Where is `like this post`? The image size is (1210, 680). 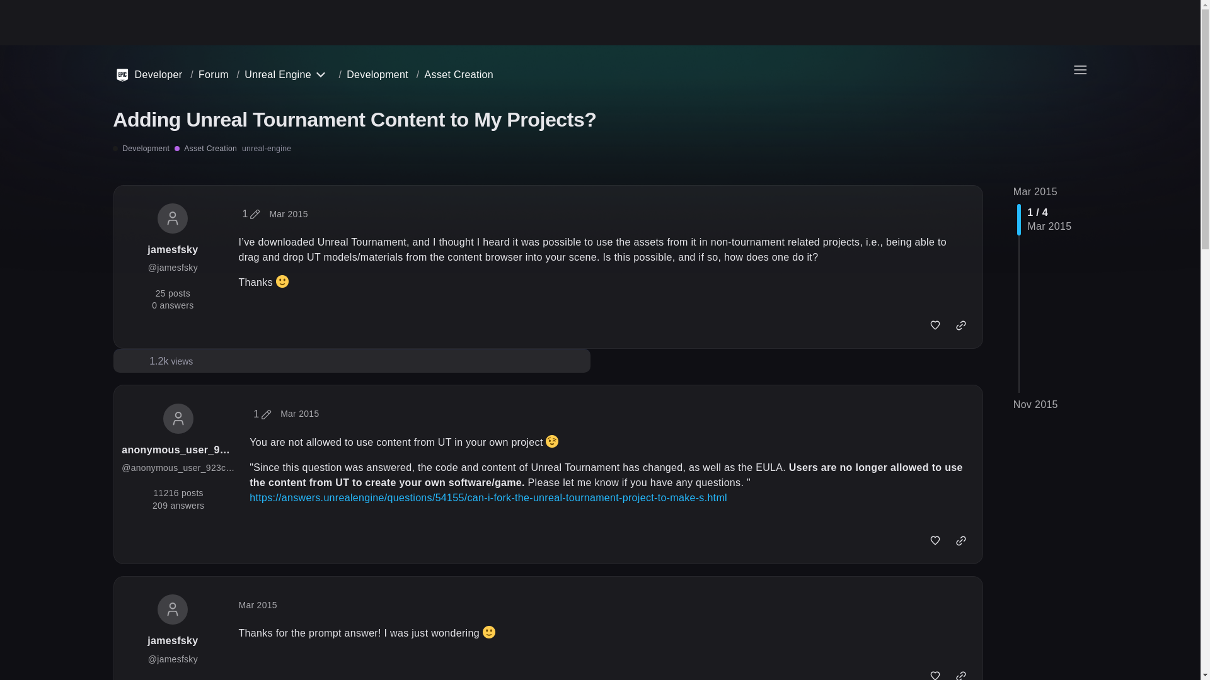
like this post is located at coordinates (935, 326).